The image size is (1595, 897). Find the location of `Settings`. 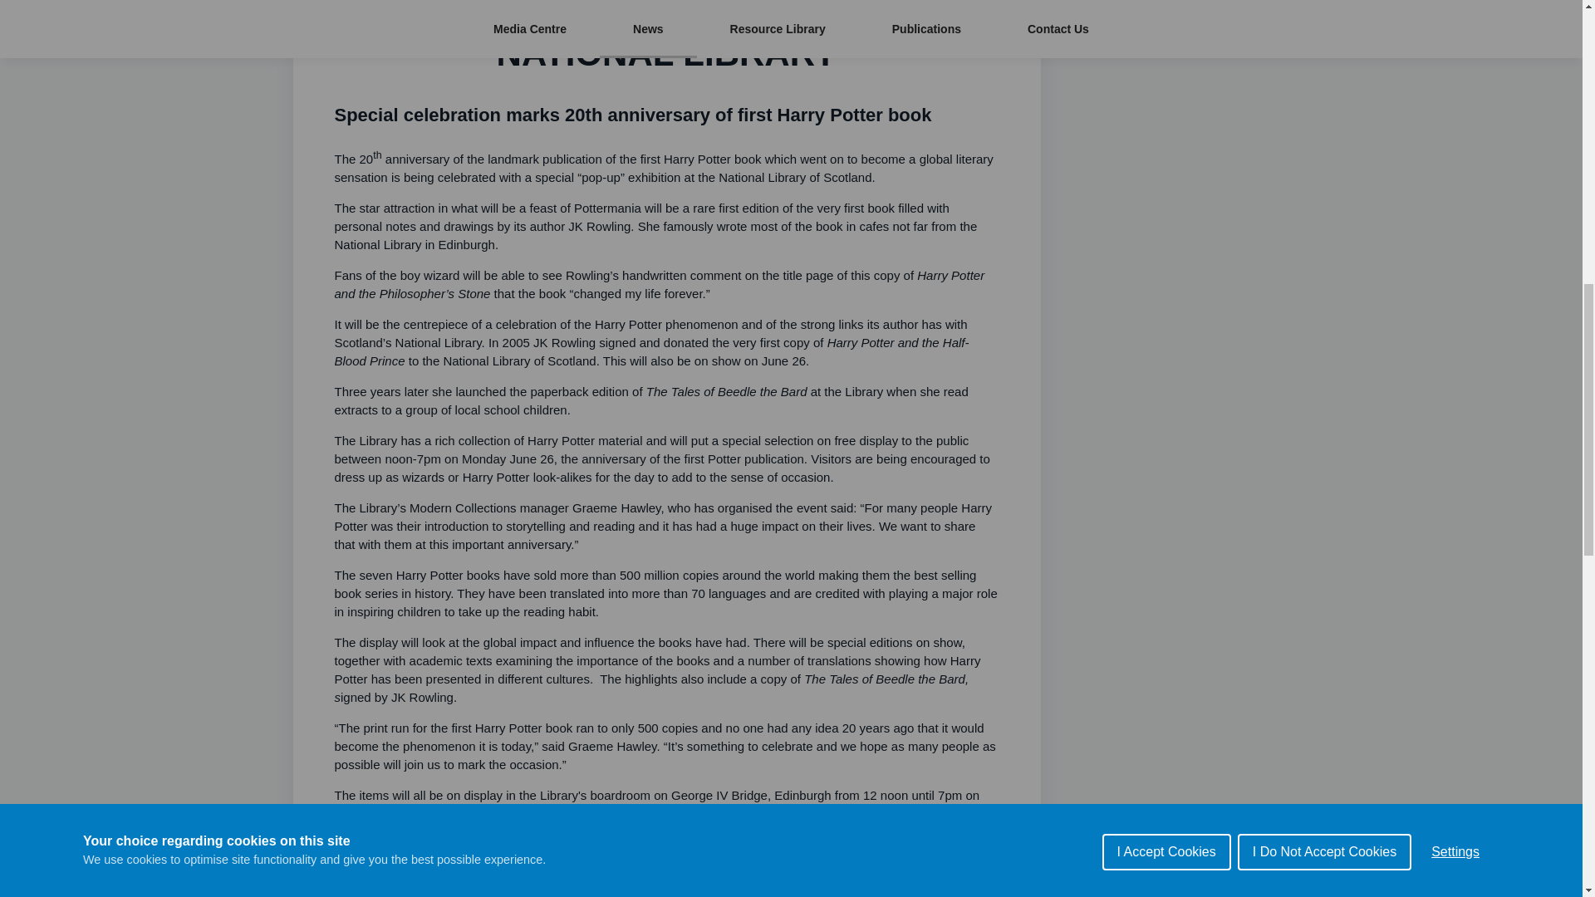

Settings is located at coordinates (1455, 8).